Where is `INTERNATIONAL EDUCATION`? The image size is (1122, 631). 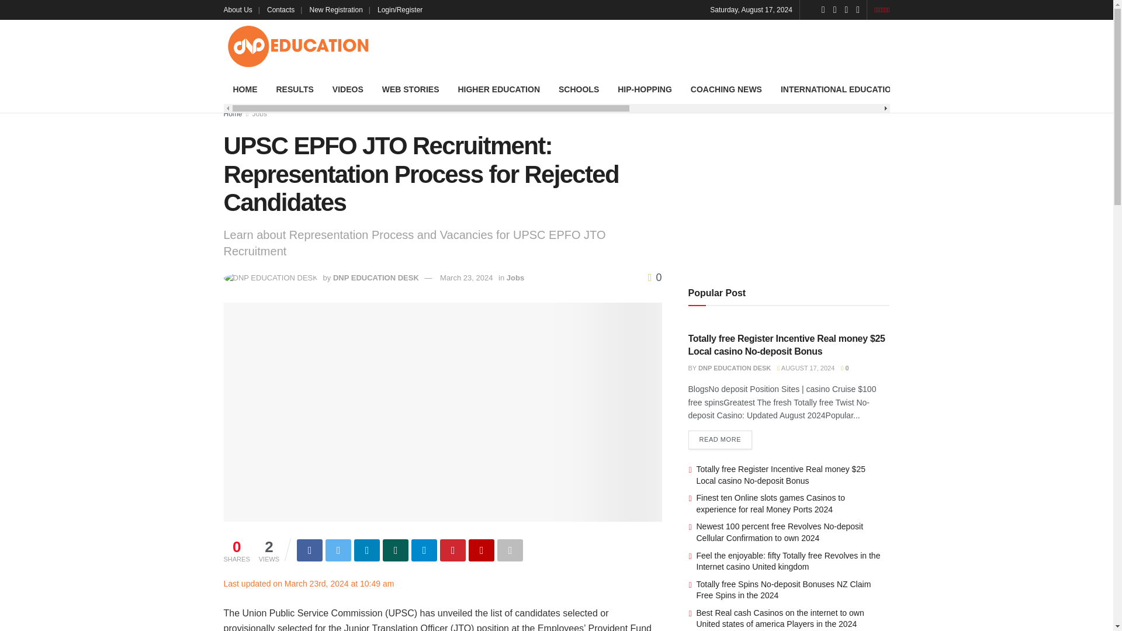 INTERNATIONAL EDUCATION is located at coordinates (839, 89).